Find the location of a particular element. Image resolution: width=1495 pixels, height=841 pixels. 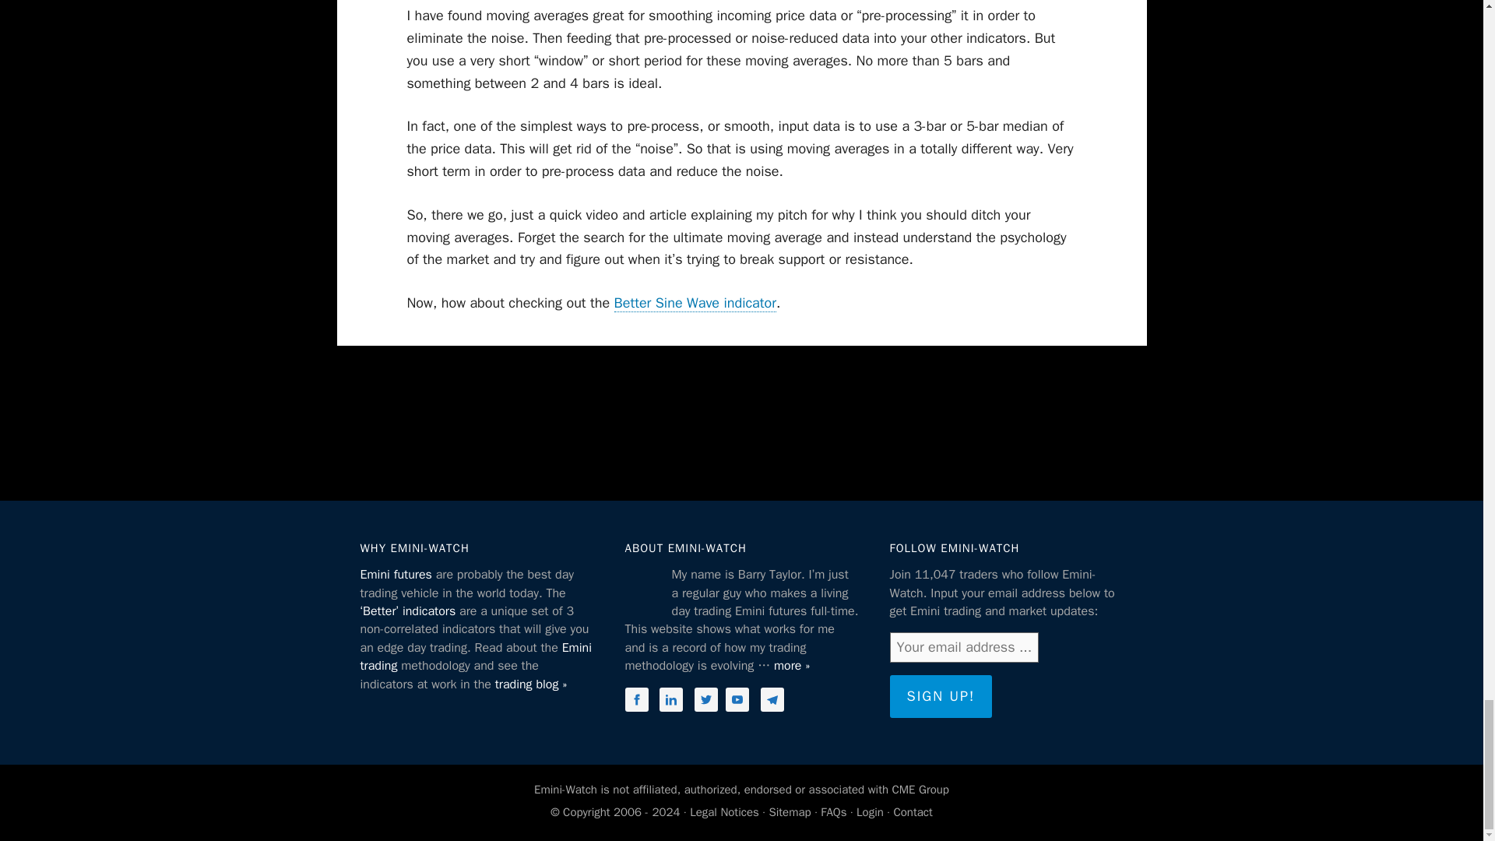

Emini futures is located at coordinates (396, 575).